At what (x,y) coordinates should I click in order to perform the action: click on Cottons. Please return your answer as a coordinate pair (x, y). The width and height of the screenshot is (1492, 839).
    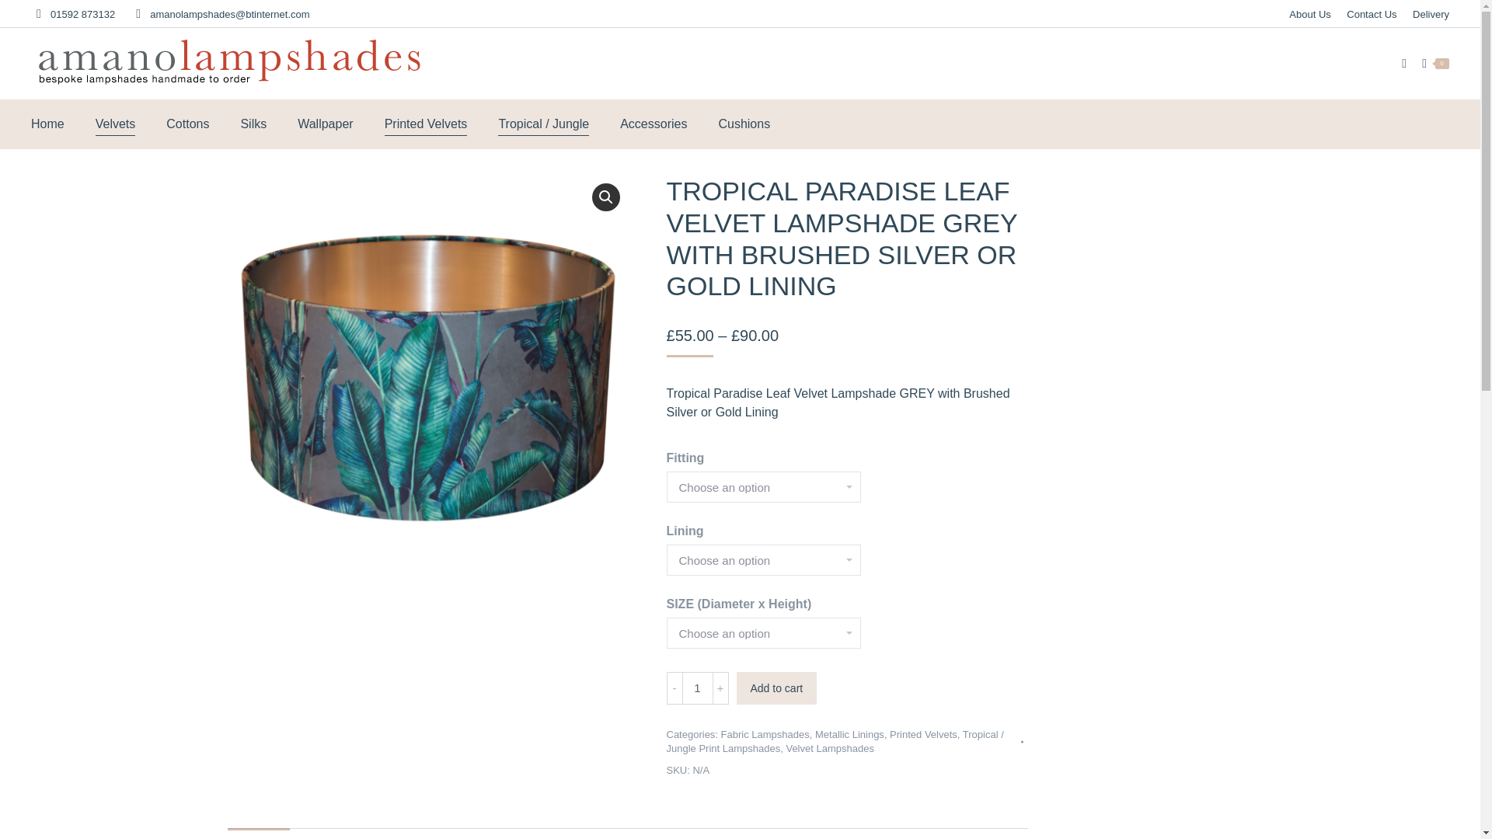
    Looking at the image, I should click on (186, 124).